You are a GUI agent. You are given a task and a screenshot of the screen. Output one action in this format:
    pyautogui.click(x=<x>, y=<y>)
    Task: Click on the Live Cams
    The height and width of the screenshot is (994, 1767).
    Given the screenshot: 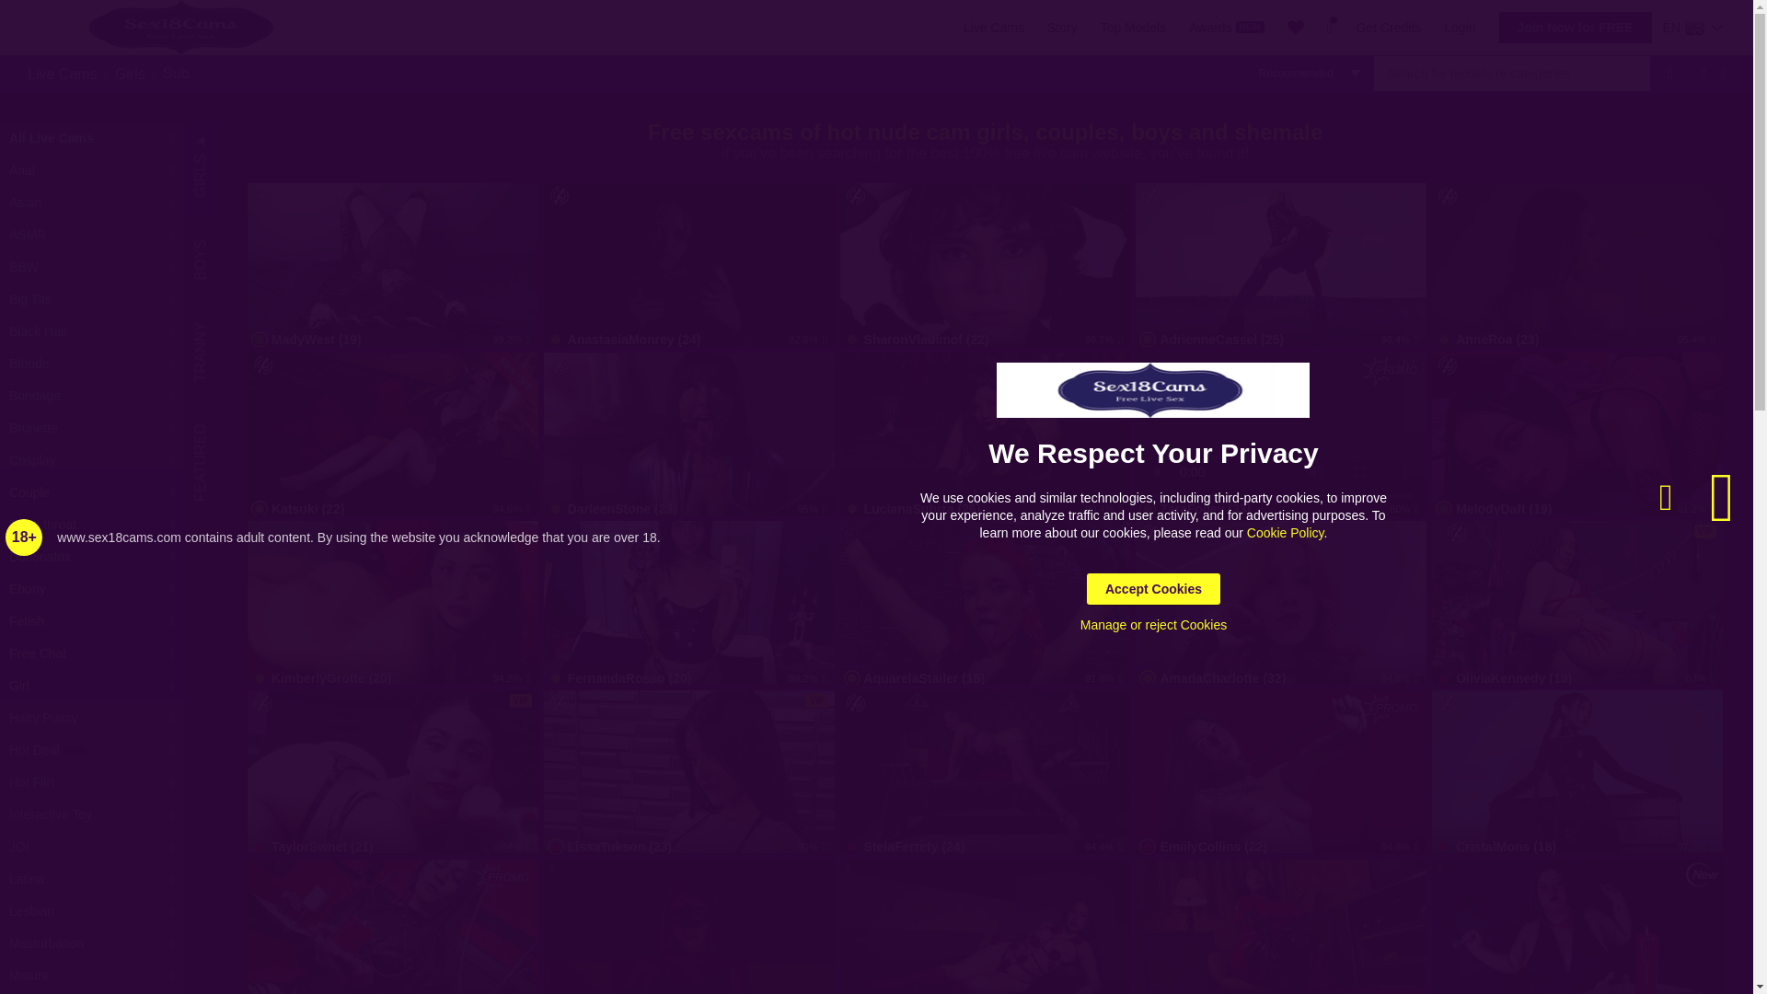 What is the action you would take?
    pyautogui.click(x=63, y=73)
    